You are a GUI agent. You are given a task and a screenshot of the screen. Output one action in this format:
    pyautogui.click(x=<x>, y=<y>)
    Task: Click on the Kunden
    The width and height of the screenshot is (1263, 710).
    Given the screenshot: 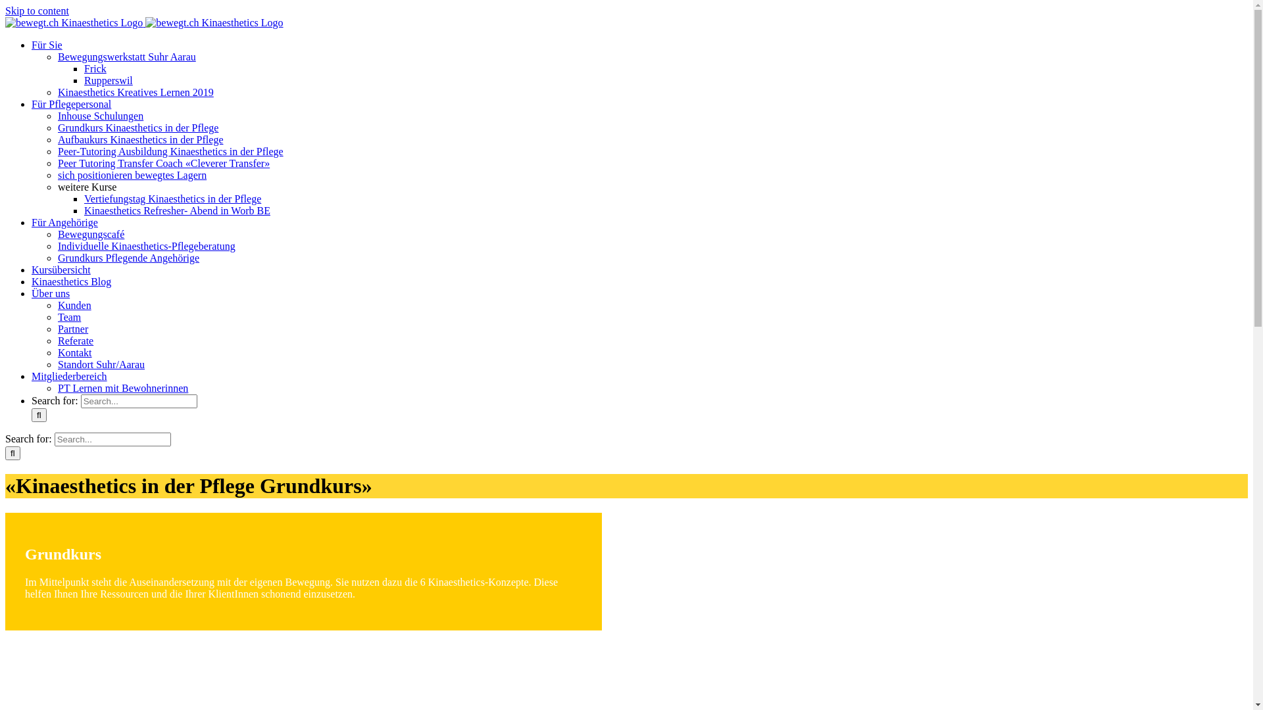 What is the action you would take?
    pyautogui.click(x=75, y=305)
    